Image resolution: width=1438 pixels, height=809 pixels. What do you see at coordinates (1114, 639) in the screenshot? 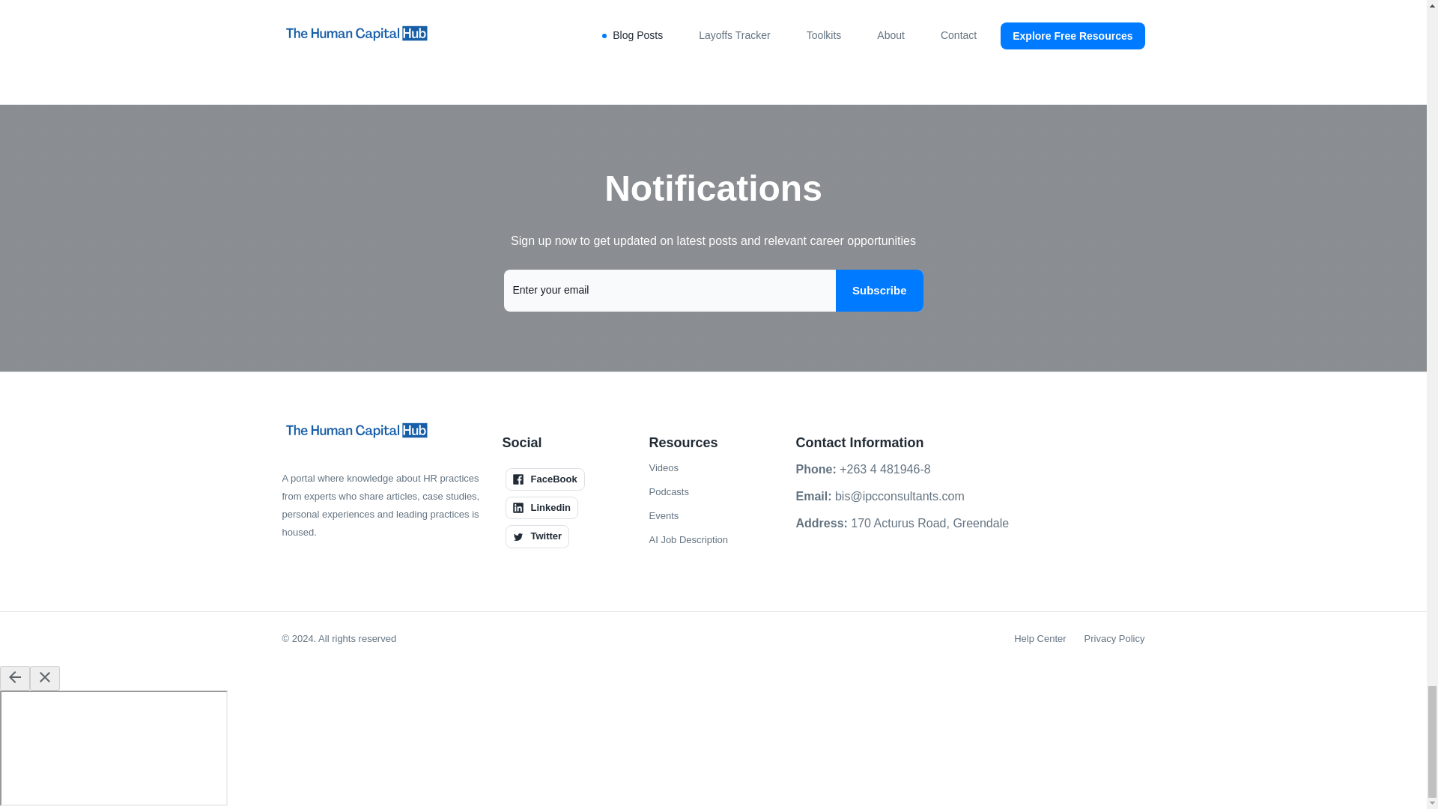
I see `Privacy Policy` at bounding box center [1114, 639].